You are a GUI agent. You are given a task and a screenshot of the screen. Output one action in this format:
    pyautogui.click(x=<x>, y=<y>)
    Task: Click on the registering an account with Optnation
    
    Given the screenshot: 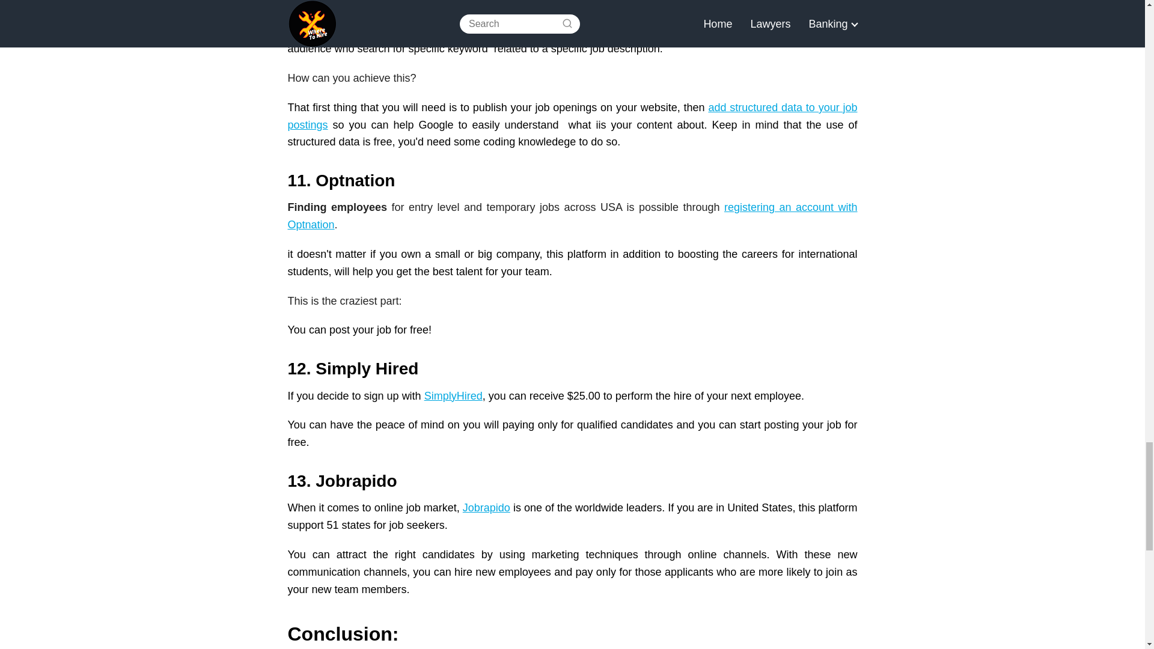 What is the action you would take?
    pyautogui.click(x=572, y=216)
    